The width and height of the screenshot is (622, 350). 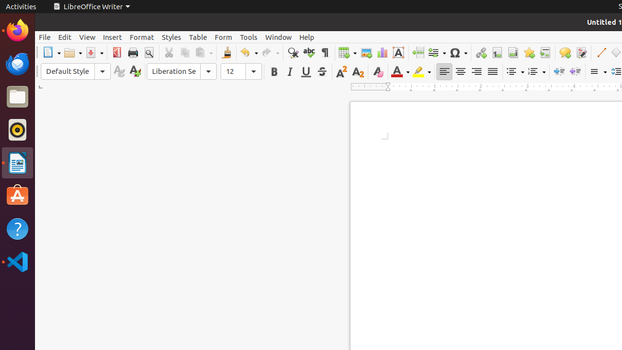 I want to click on Window, so click(x=278, y=37).